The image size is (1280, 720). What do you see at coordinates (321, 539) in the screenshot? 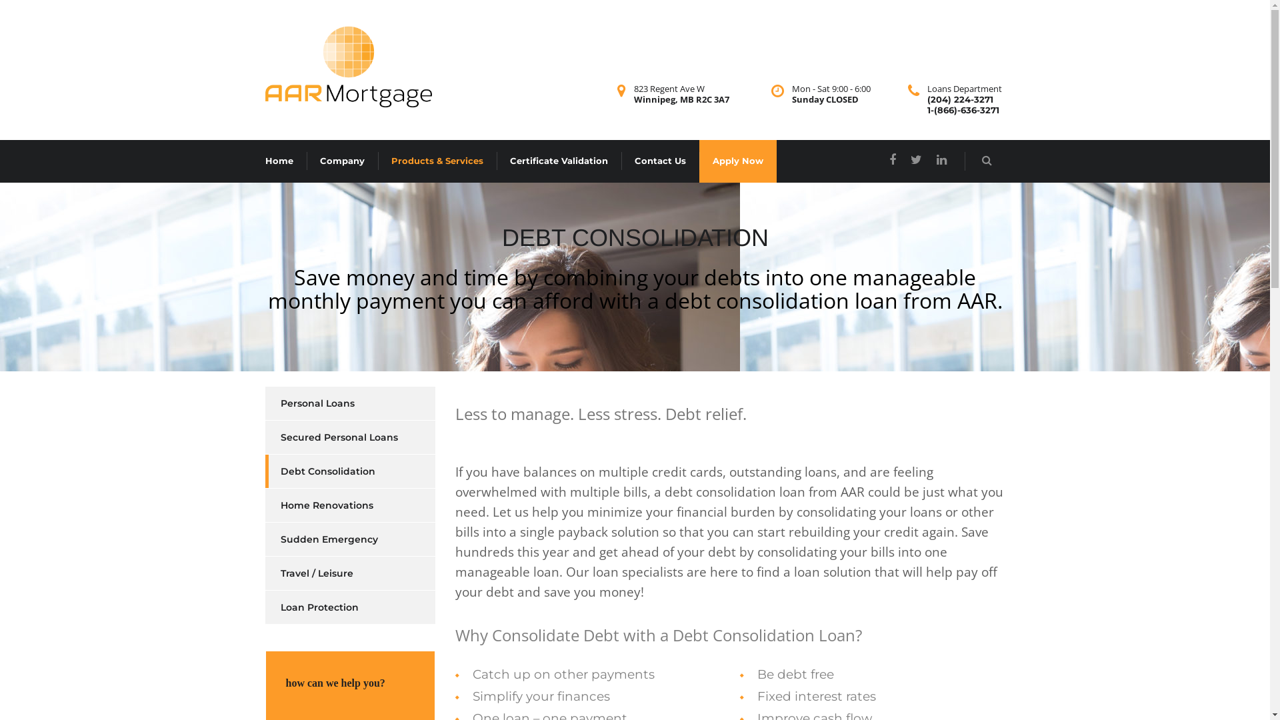
I see `Sudden Emergency` at bounding box center [321, 539].